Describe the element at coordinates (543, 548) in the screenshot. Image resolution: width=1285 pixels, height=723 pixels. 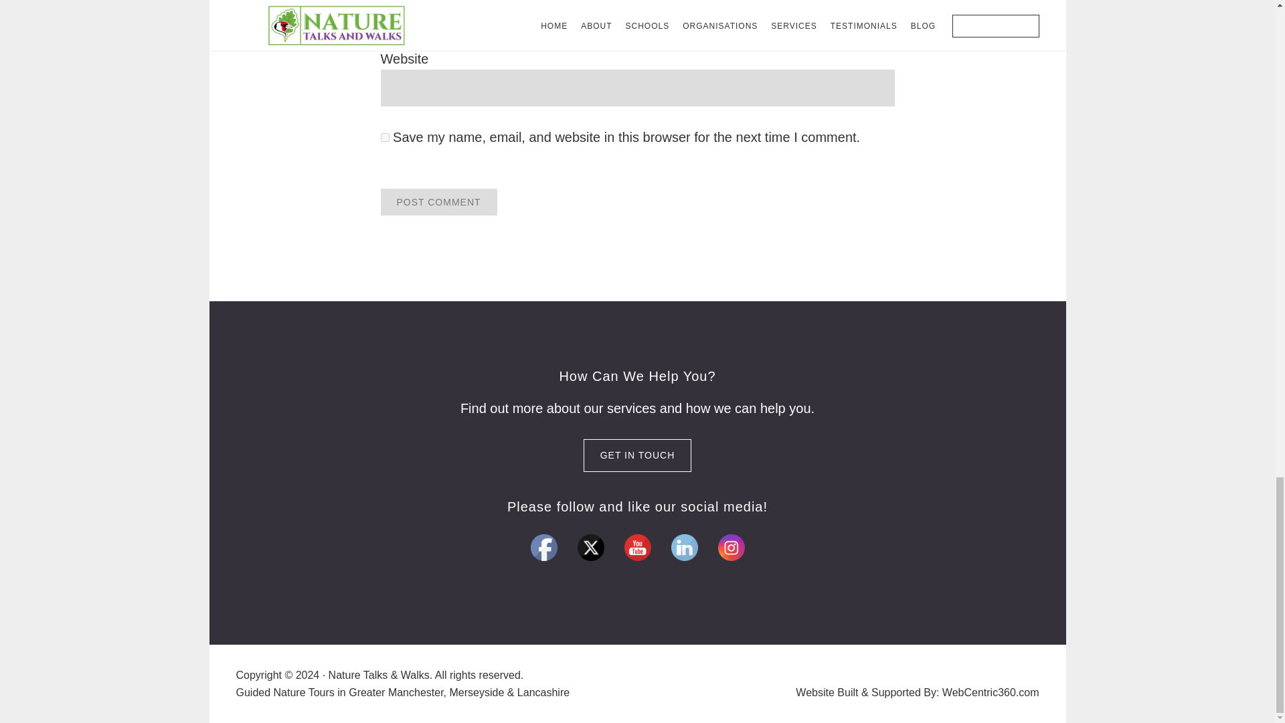
I see `Facebook` at that location.